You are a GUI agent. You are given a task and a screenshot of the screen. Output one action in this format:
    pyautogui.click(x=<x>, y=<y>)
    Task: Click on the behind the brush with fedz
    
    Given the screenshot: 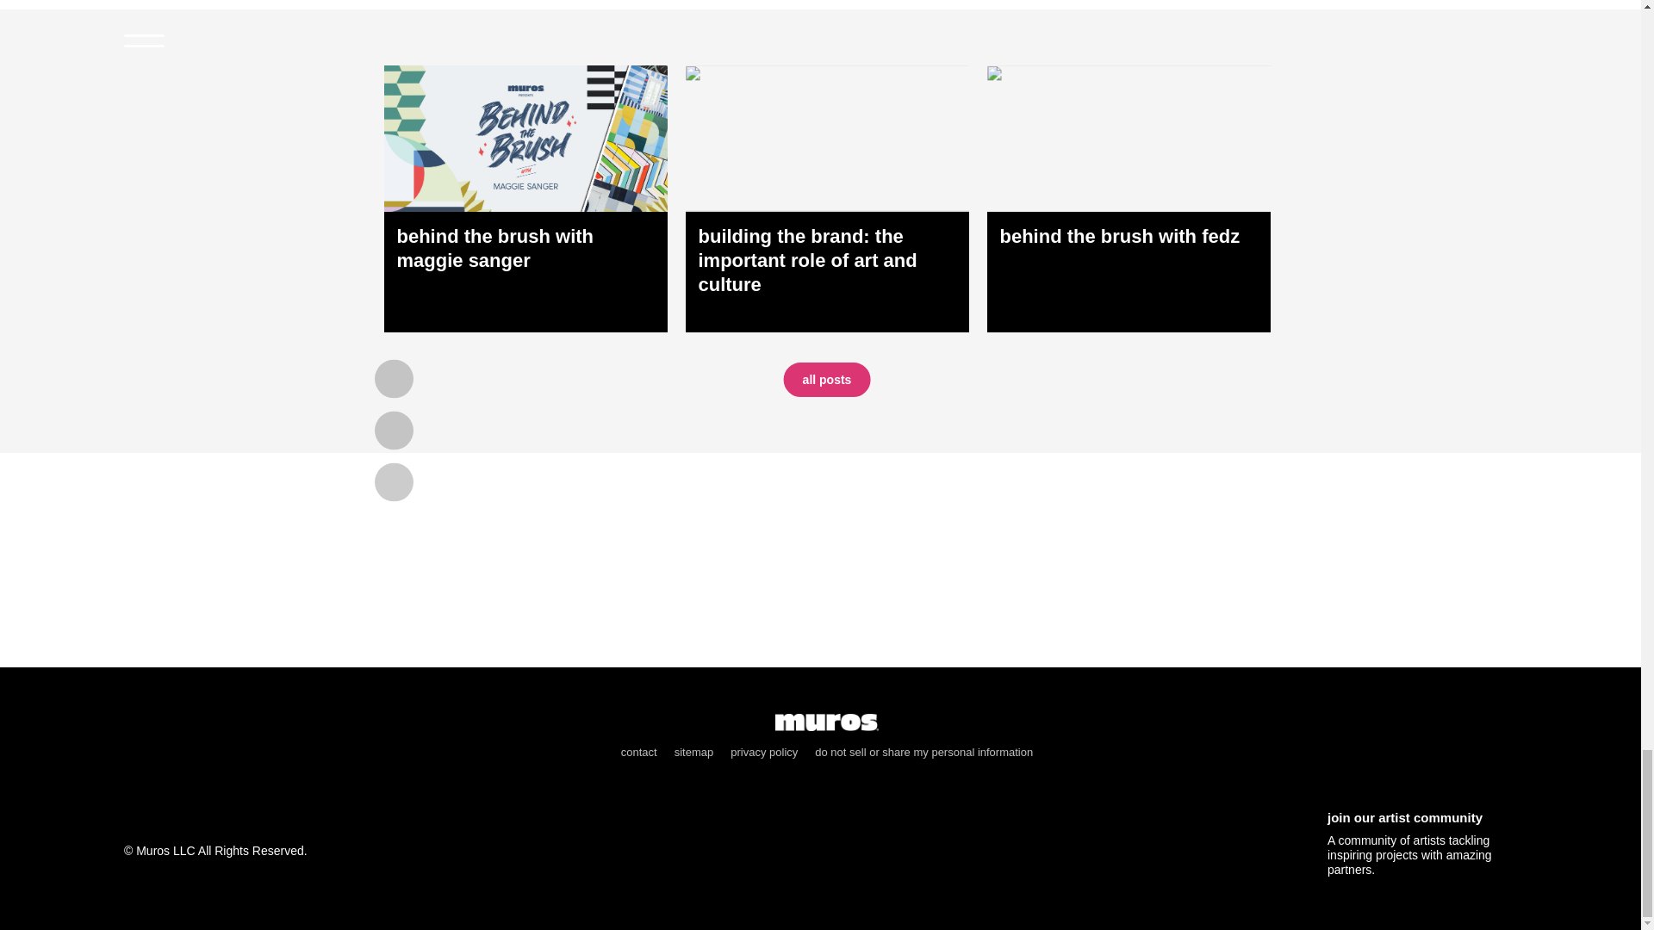 What is the action you would take?
    pyautogui.click(x=1129, y=198)
    